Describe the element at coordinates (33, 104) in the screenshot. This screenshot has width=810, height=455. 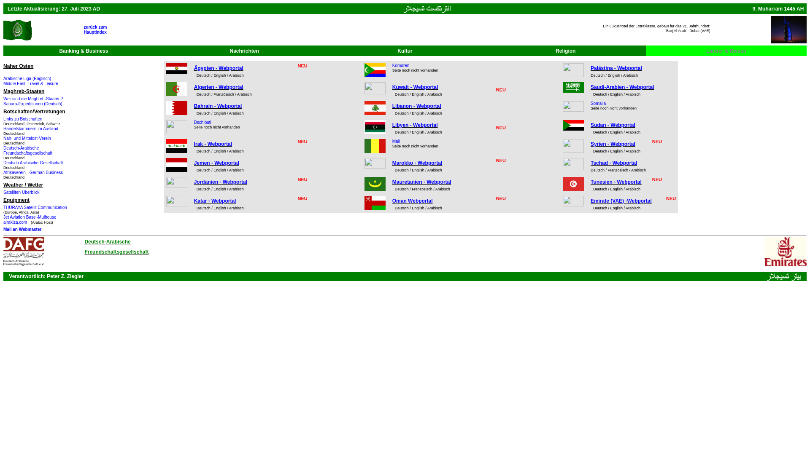
I see `Sahara-Expeditionen (Deutsch)` at that location.